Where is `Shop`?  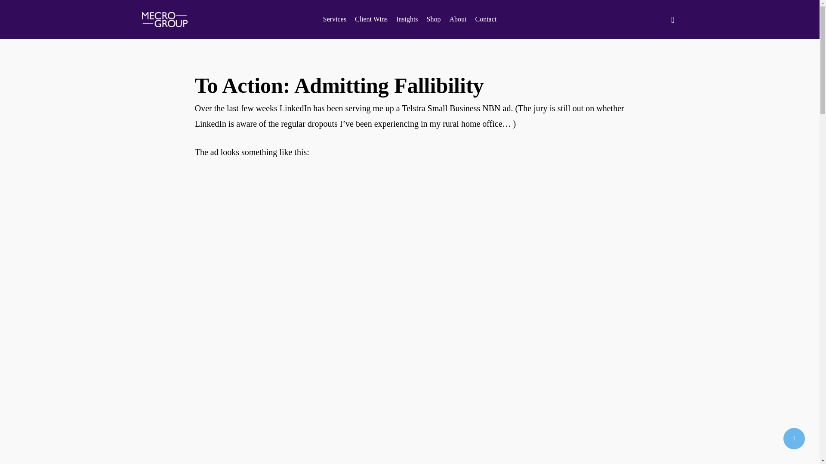
Shop is located at coordinates (434, 19).